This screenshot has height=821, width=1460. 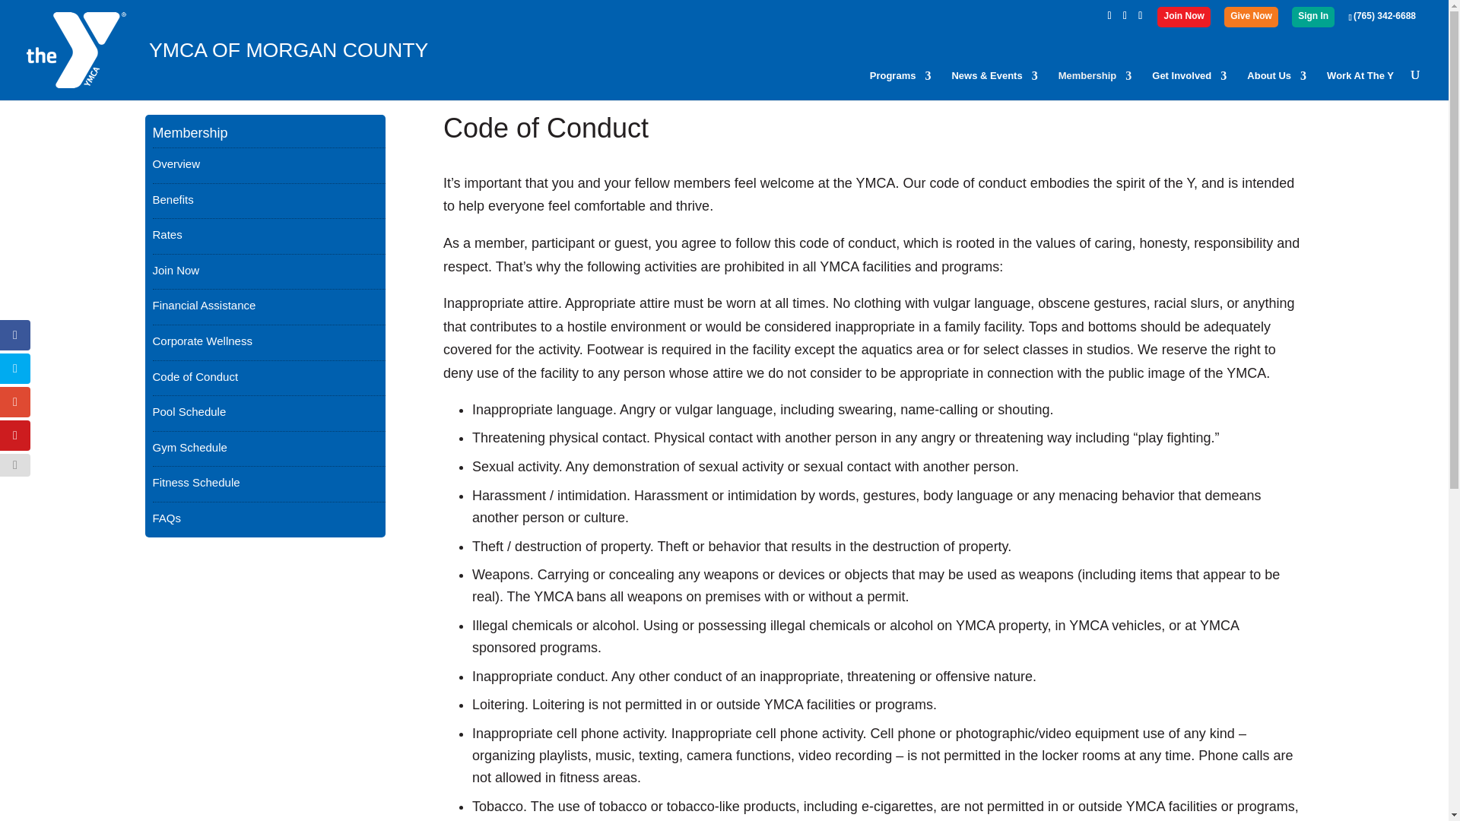 What do you see at coordinates (900, 85) in the screenshot?
I see `Programs` at bounding box center [900, 85].